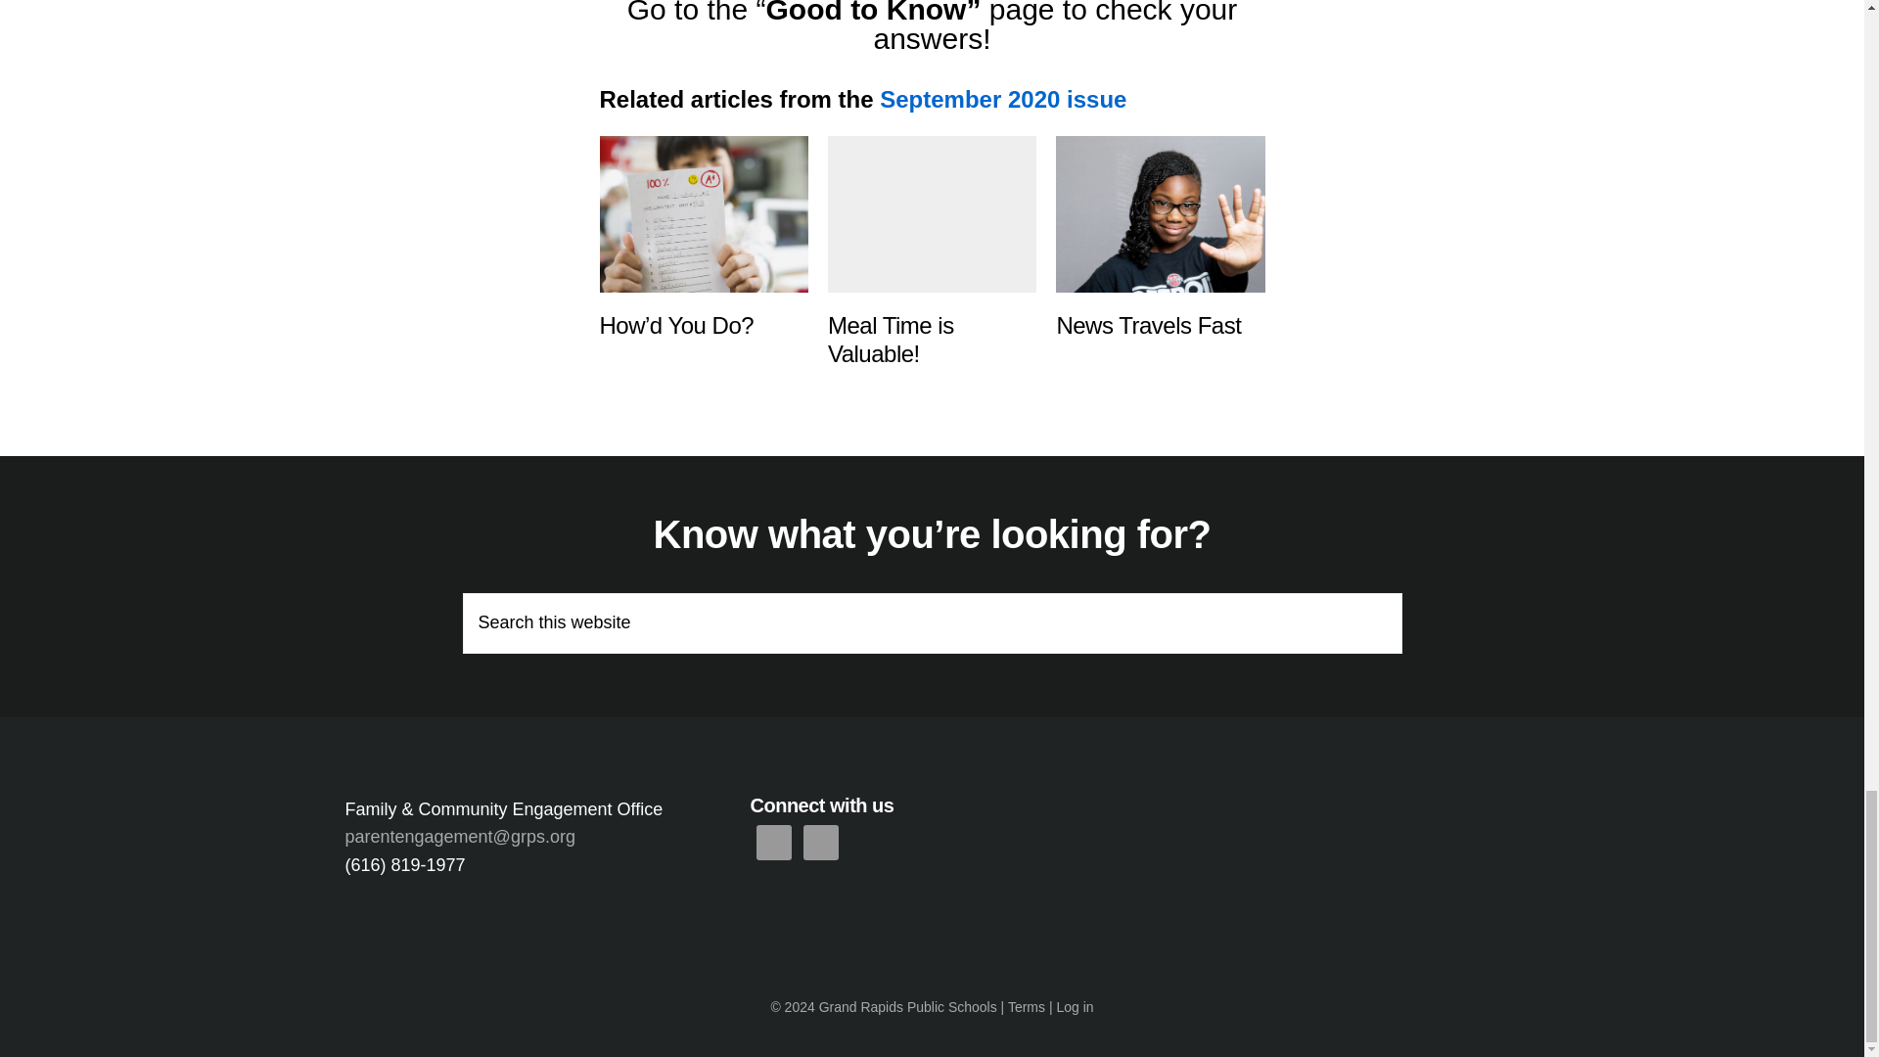  Describe the element at coordinates (1384, 607) in the screenshot. I see `Search` at that location.